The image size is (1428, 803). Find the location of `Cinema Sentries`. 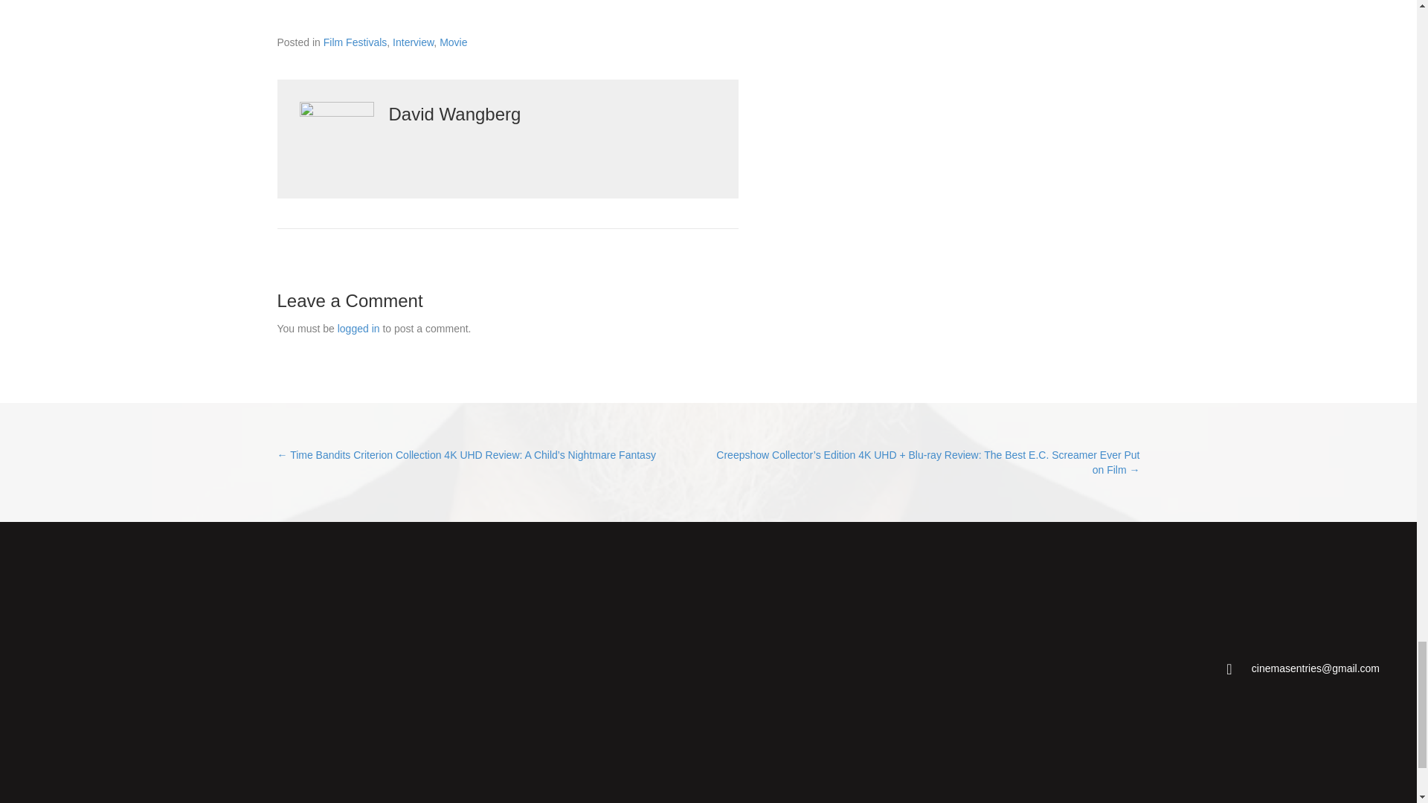

Cinema Sentries is located at coordinates (146, 668).